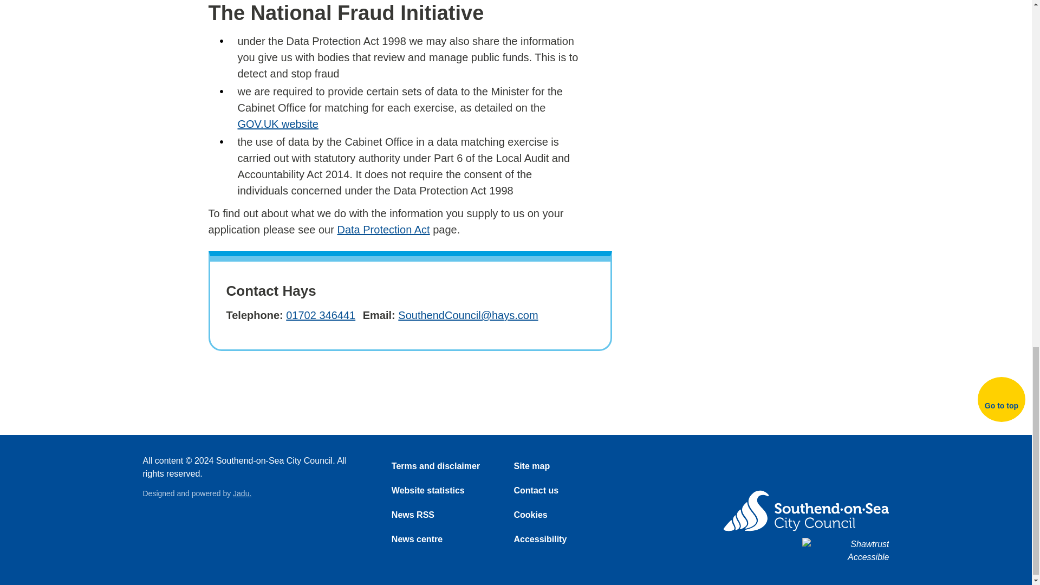 The width and height of the screenshot is (1040, 585). What do you see at coordinates (817, 470) in the screenshot?
I see `Instagram` at bounding box center [817, 470].